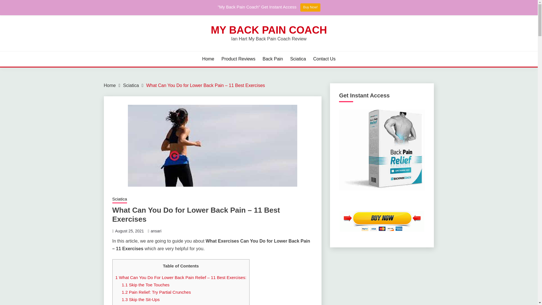 The image size is (542, 305). I want to click on Product Reviews, so click(238, 59).